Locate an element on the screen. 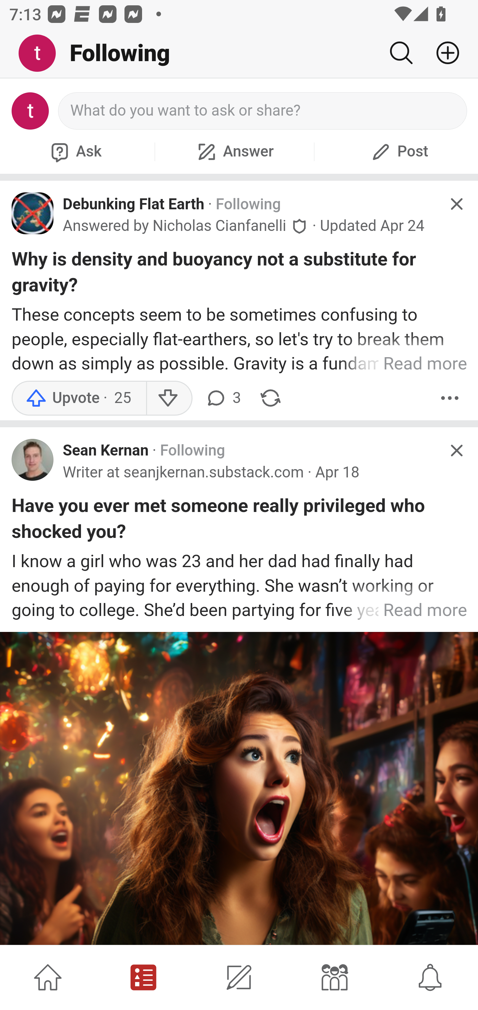 This screenshot has width=478, height=1010. Hide is located at coordinates (456, 450).